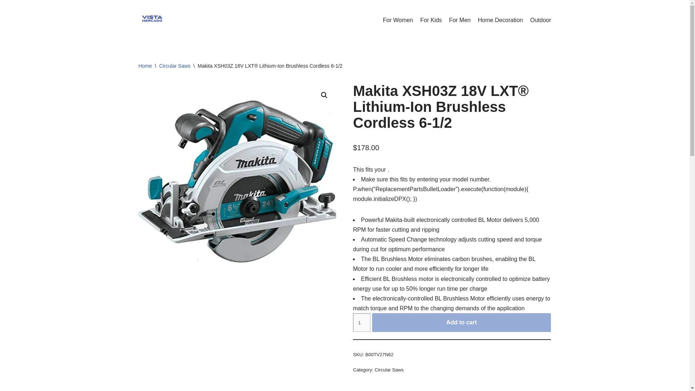 Image resolution: width=695 pixels, height=391 pixels. What do you see at coordinates (397, 20) in the screenshot?
I see `For Women` at bounding box center [397, 20].